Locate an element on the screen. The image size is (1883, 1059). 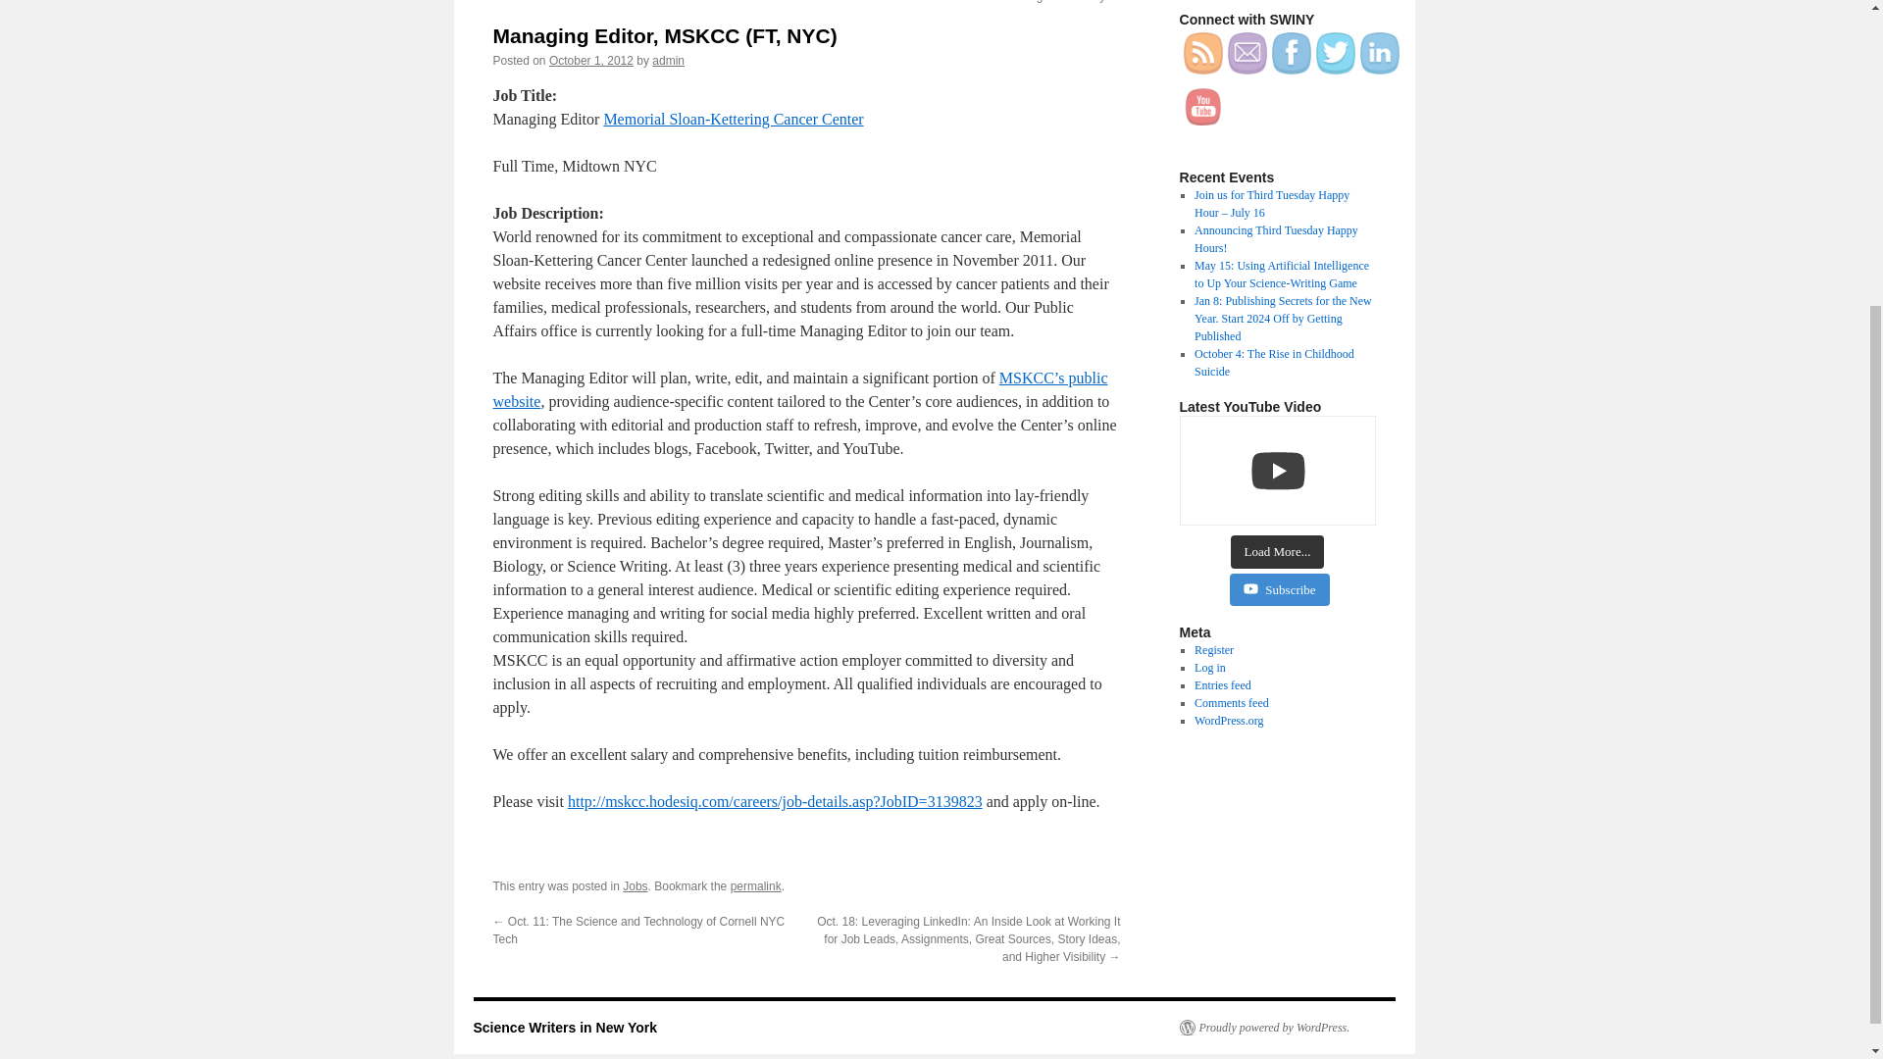
10:36 pm is located at coordinates (590, 61).